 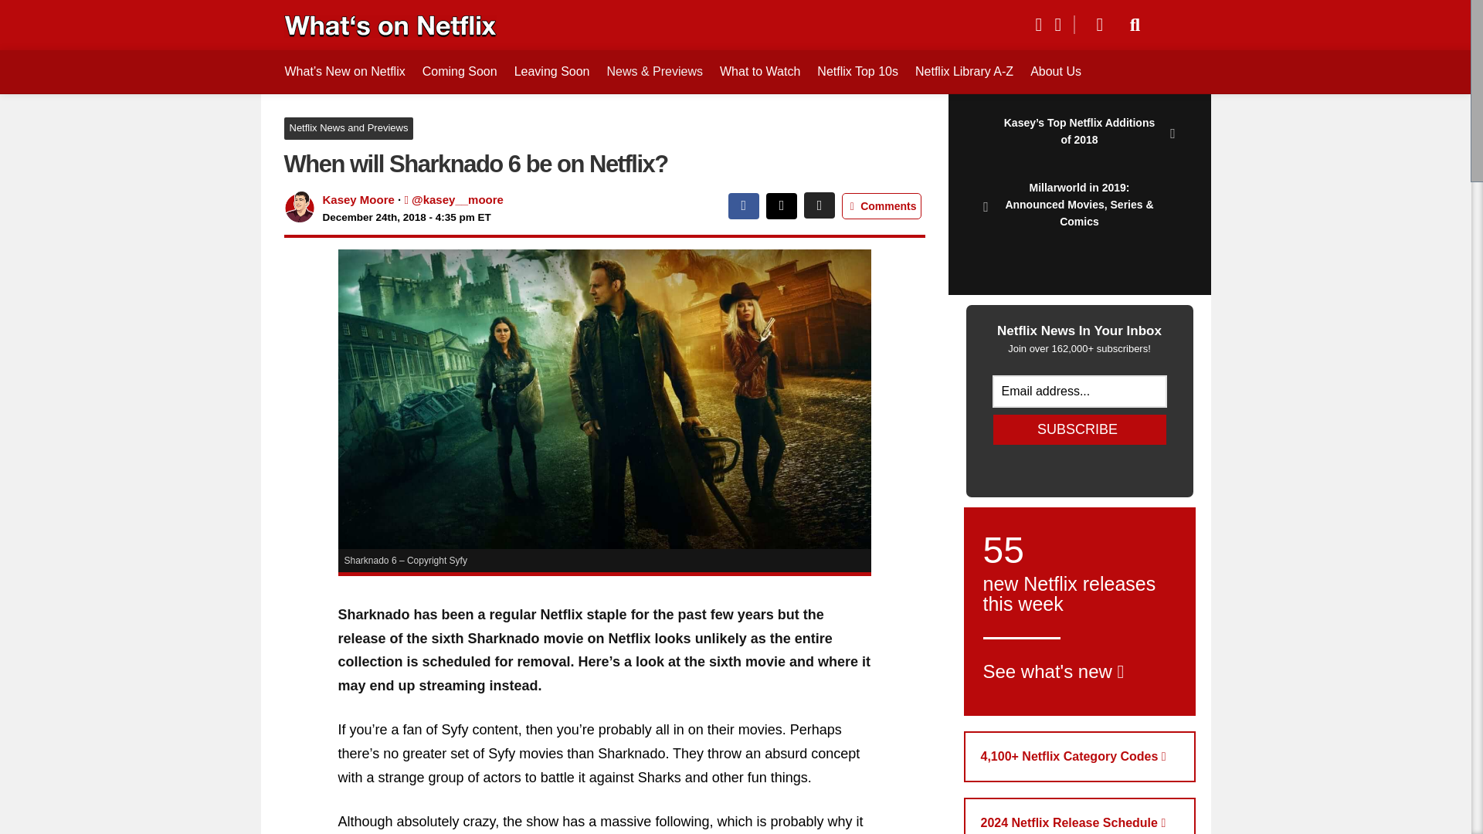 I want to click on Posts by Kasey Moore, so click(x=857, y=71).